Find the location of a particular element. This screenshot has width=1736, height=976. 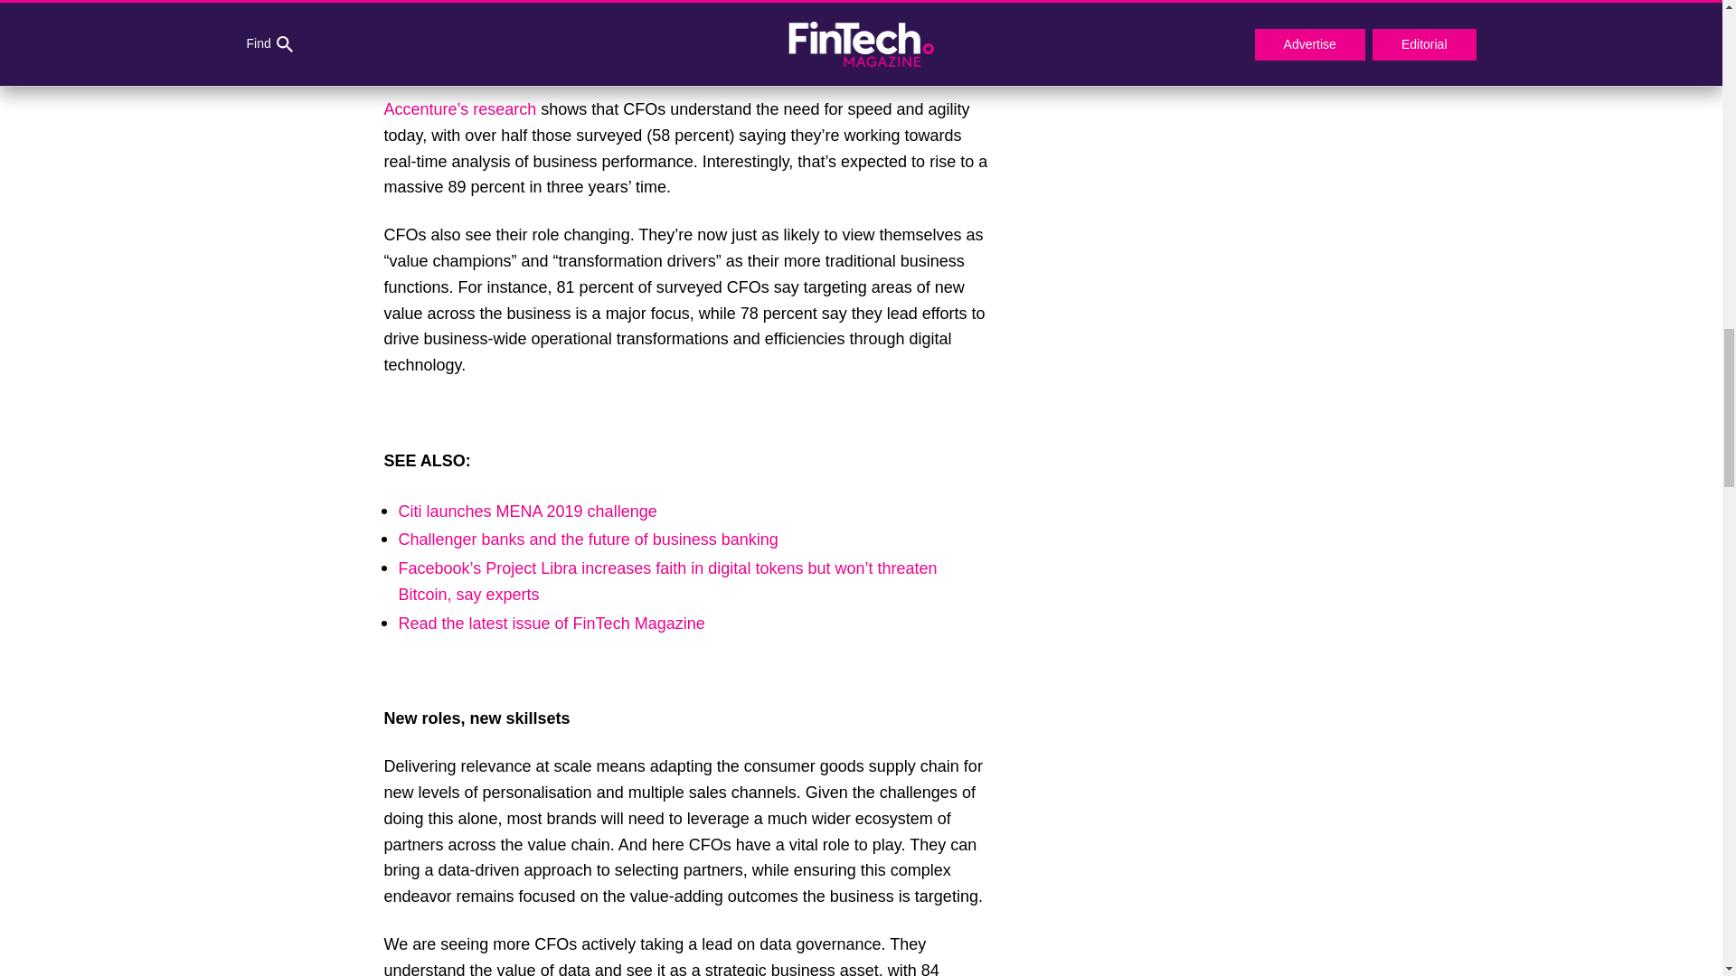

Citi launches MENA 2019 challenge is located at coordinates (526, 511).